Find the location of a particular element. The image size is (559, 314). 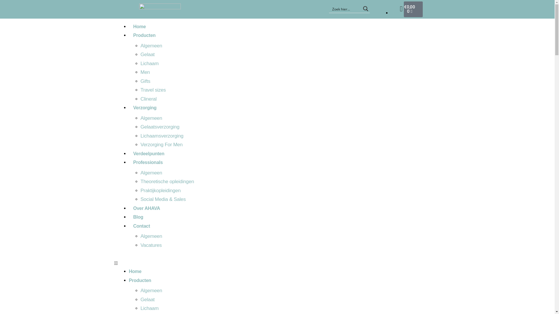

NL is located at coordinates (395, 47).